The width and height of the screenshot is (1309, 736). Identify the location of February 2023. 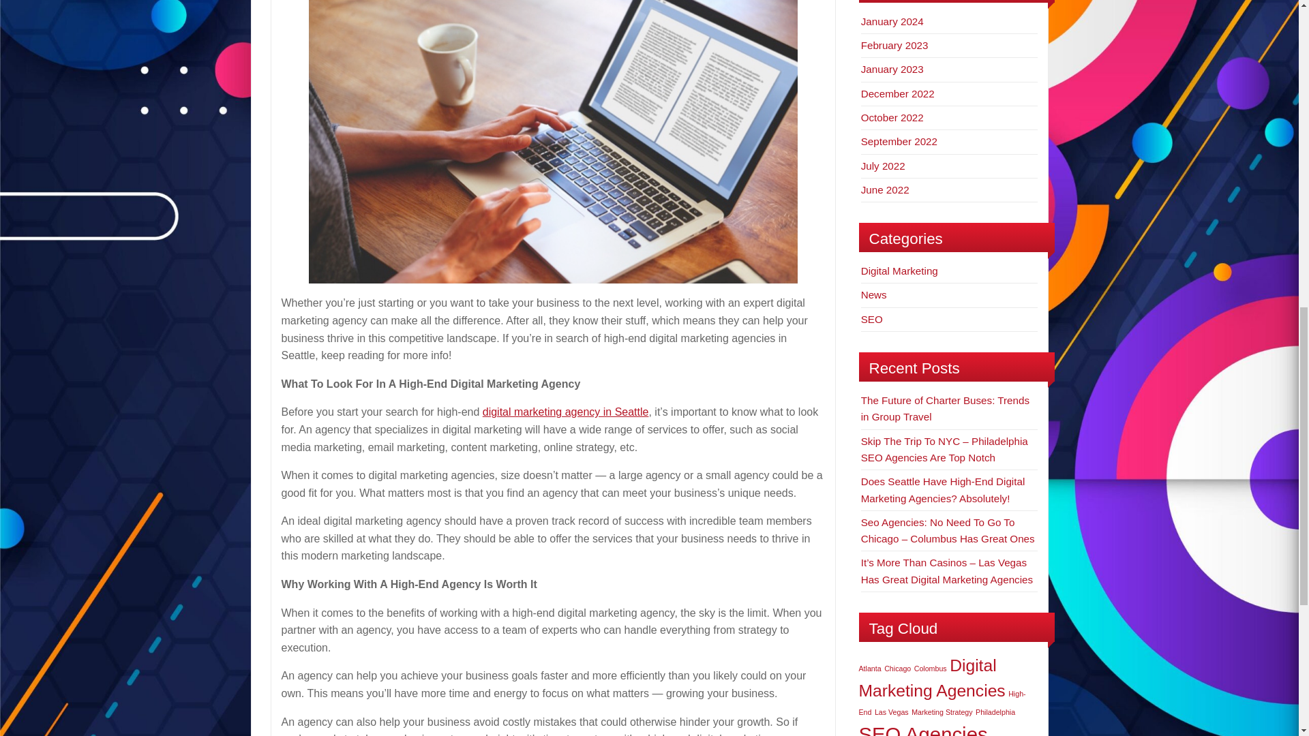
(894, 45).